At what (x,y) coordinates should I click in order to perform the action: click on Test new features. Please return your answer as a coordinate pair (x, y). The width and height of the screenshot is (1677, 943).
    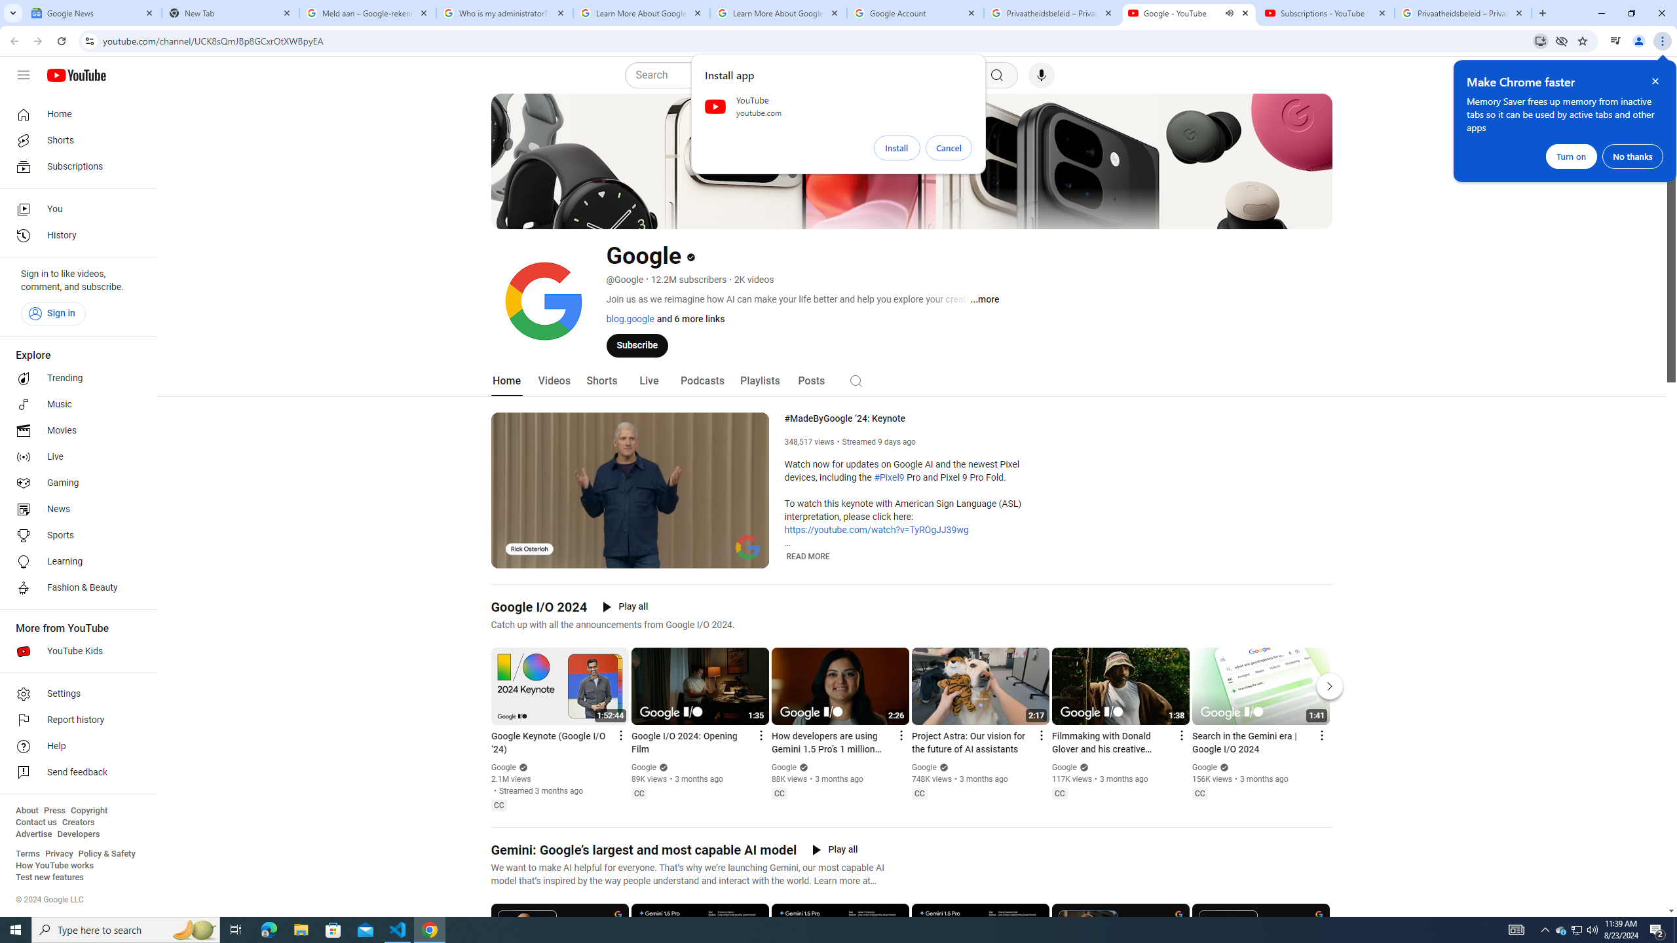
    Looking at the image, I should click on (50, 878).